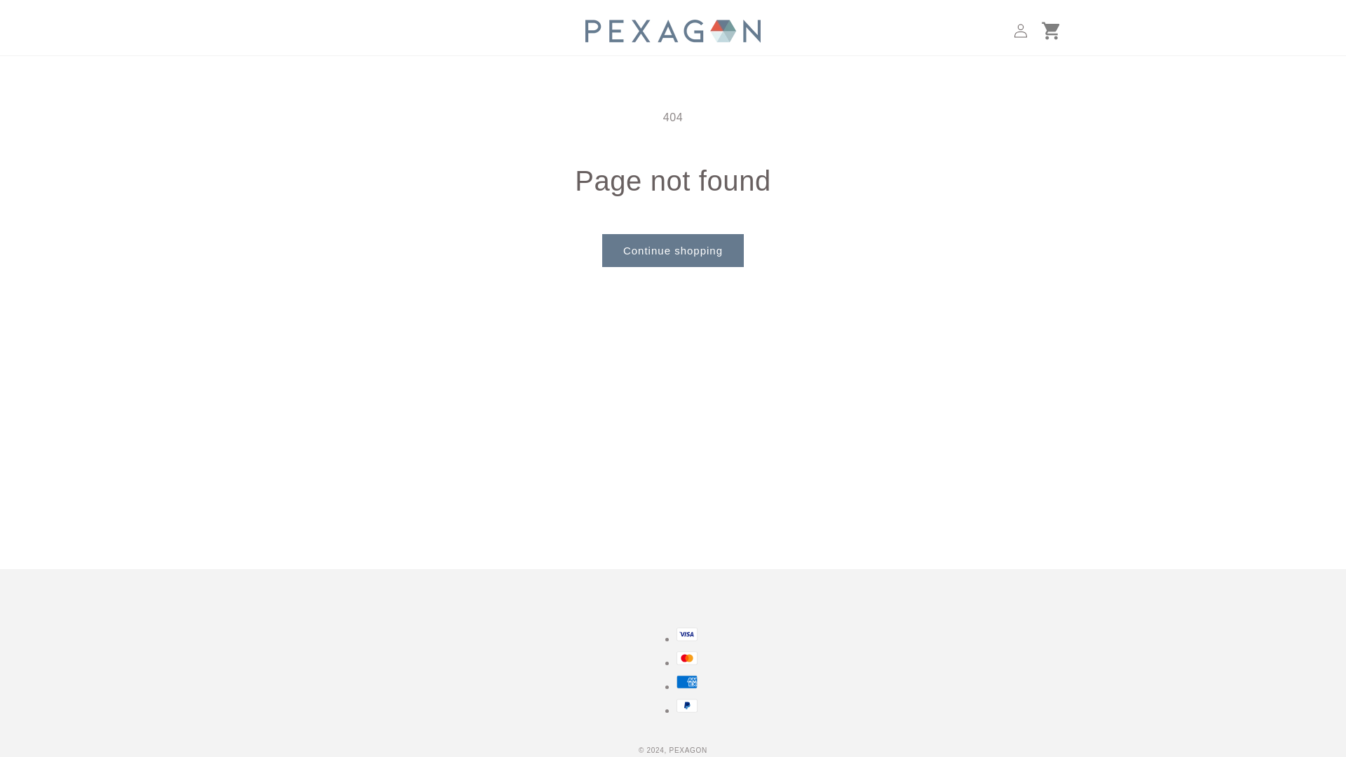 This screenshot has height=757, width=1346. I want to click on Visa, so click(687, 634).